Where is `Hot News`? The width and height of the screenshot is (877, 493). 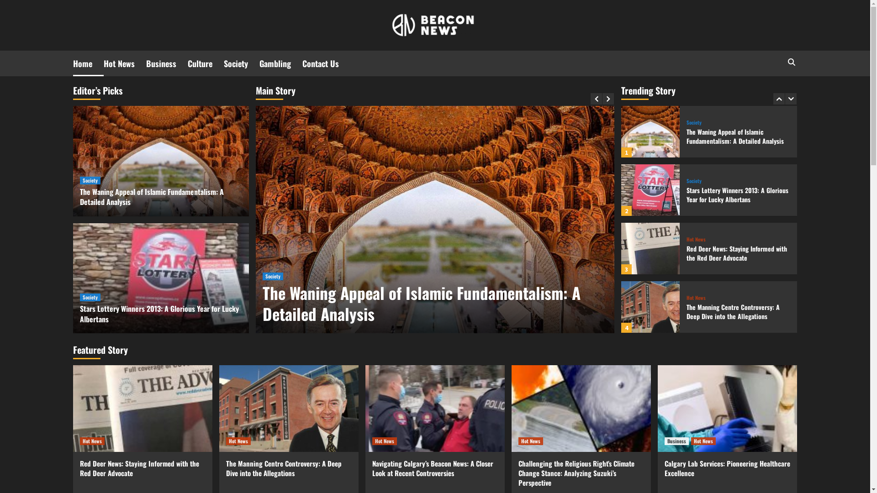 Hot News is located at coordinates (125, 63).